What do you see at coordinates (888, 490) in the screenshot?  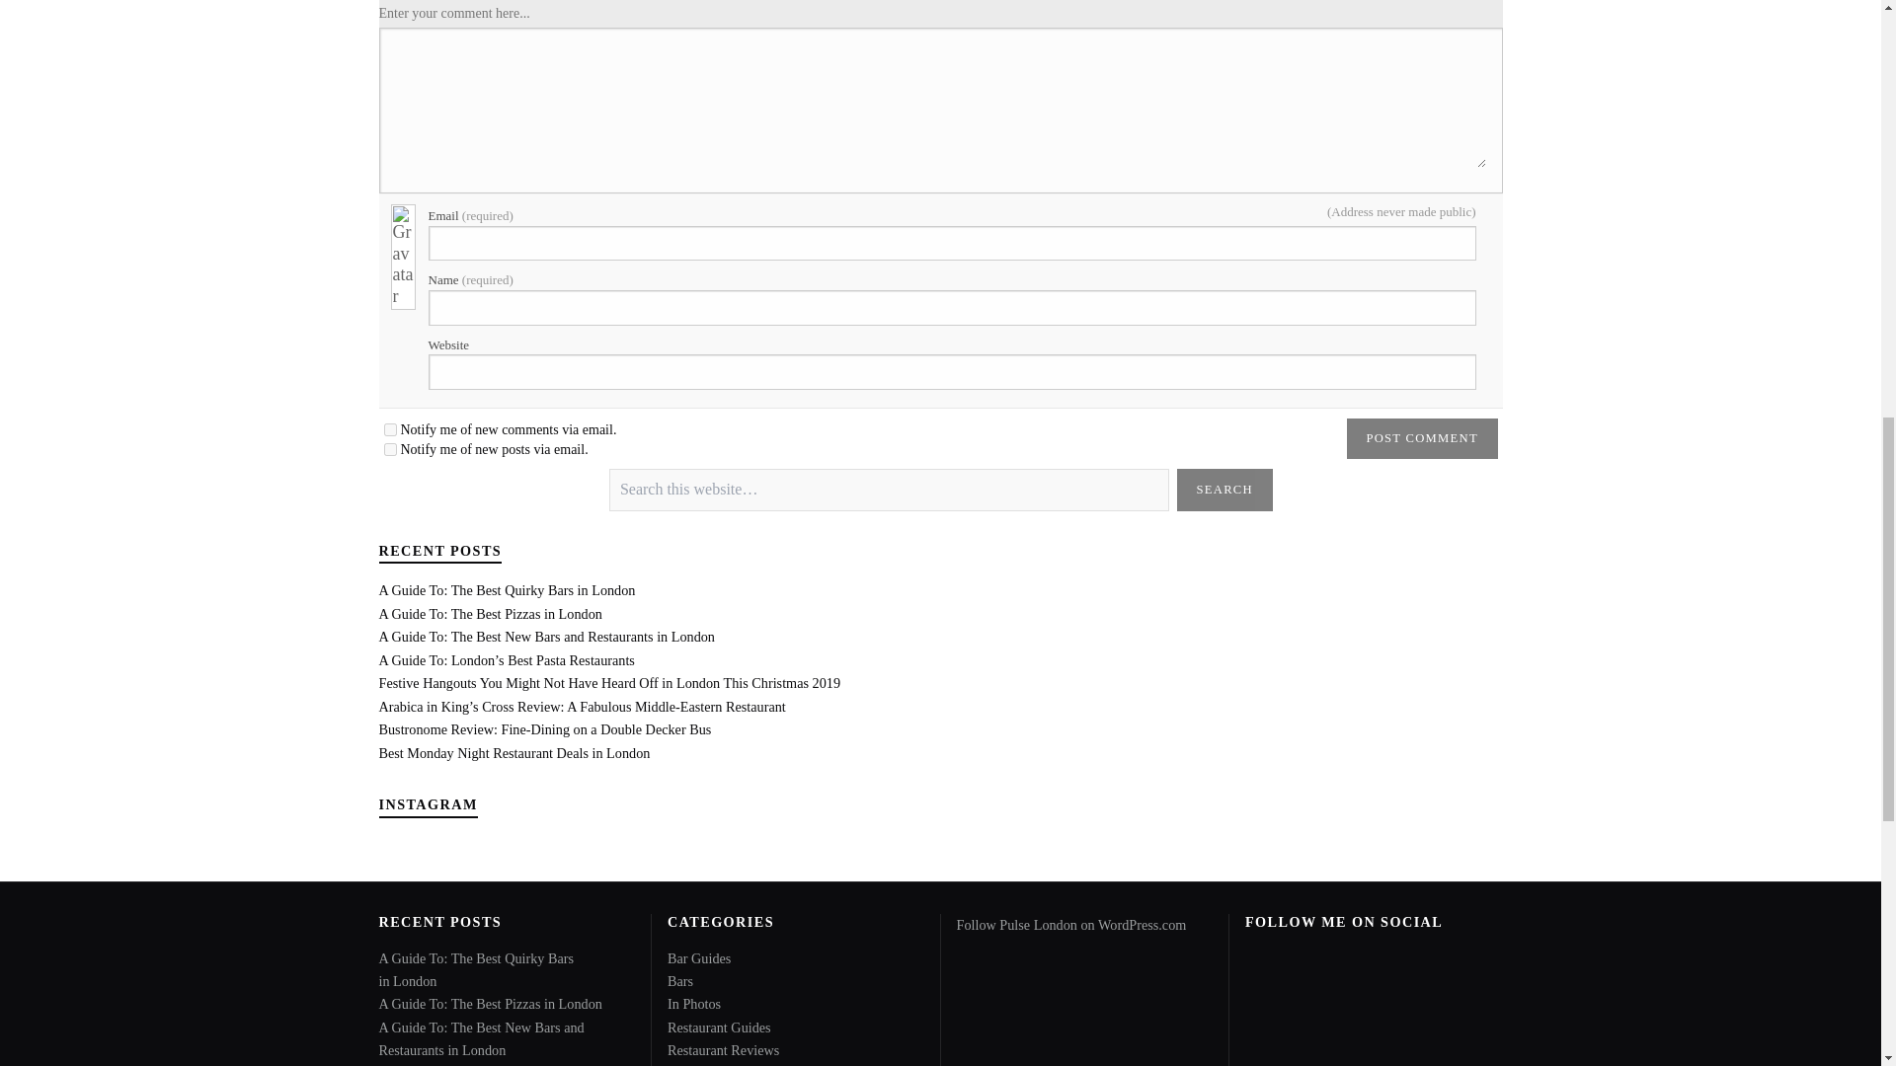 I see `Search for:` at bounding box center [888, 490].